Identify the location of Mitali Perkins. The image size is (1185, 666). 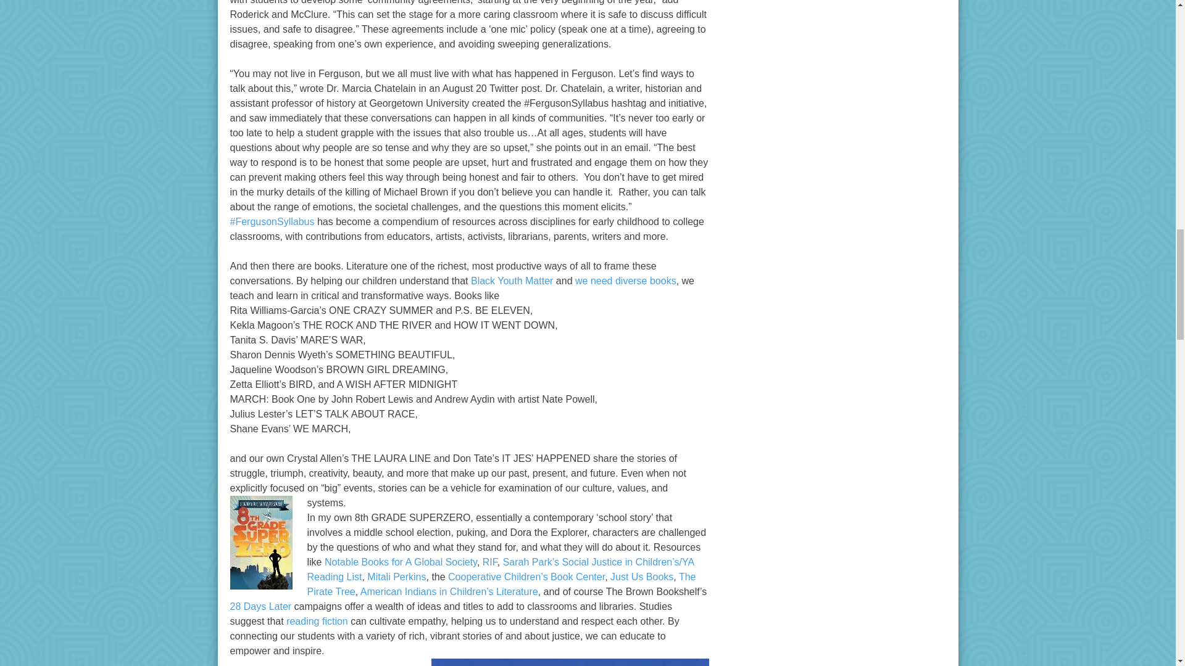
(396, 576).